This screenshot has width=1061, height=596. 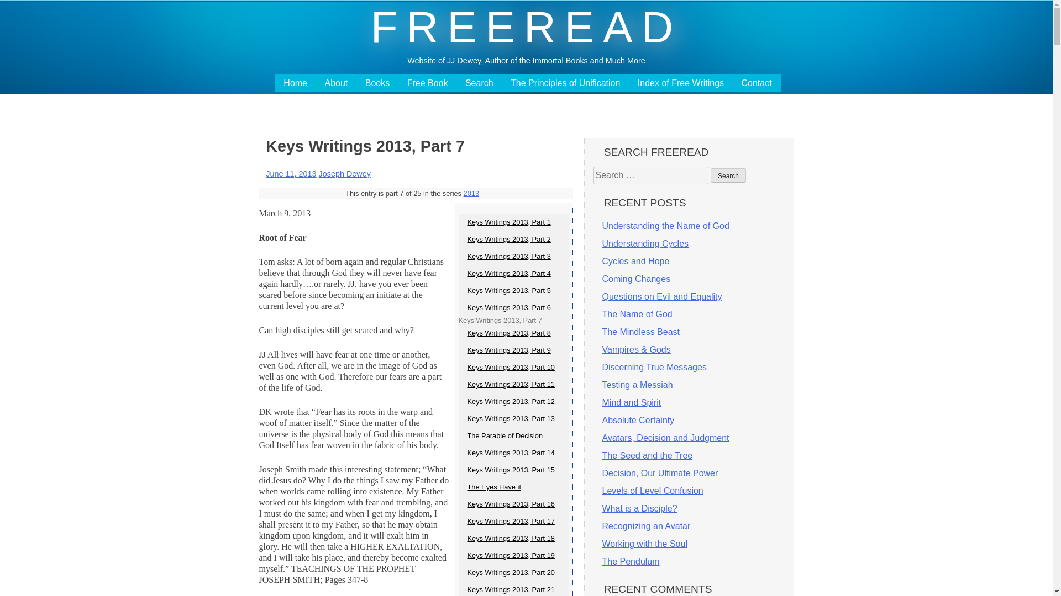 What do you see at coordinates (757, 83) in the screenshot?
I see `Contact` at bounding box center [757, 83].